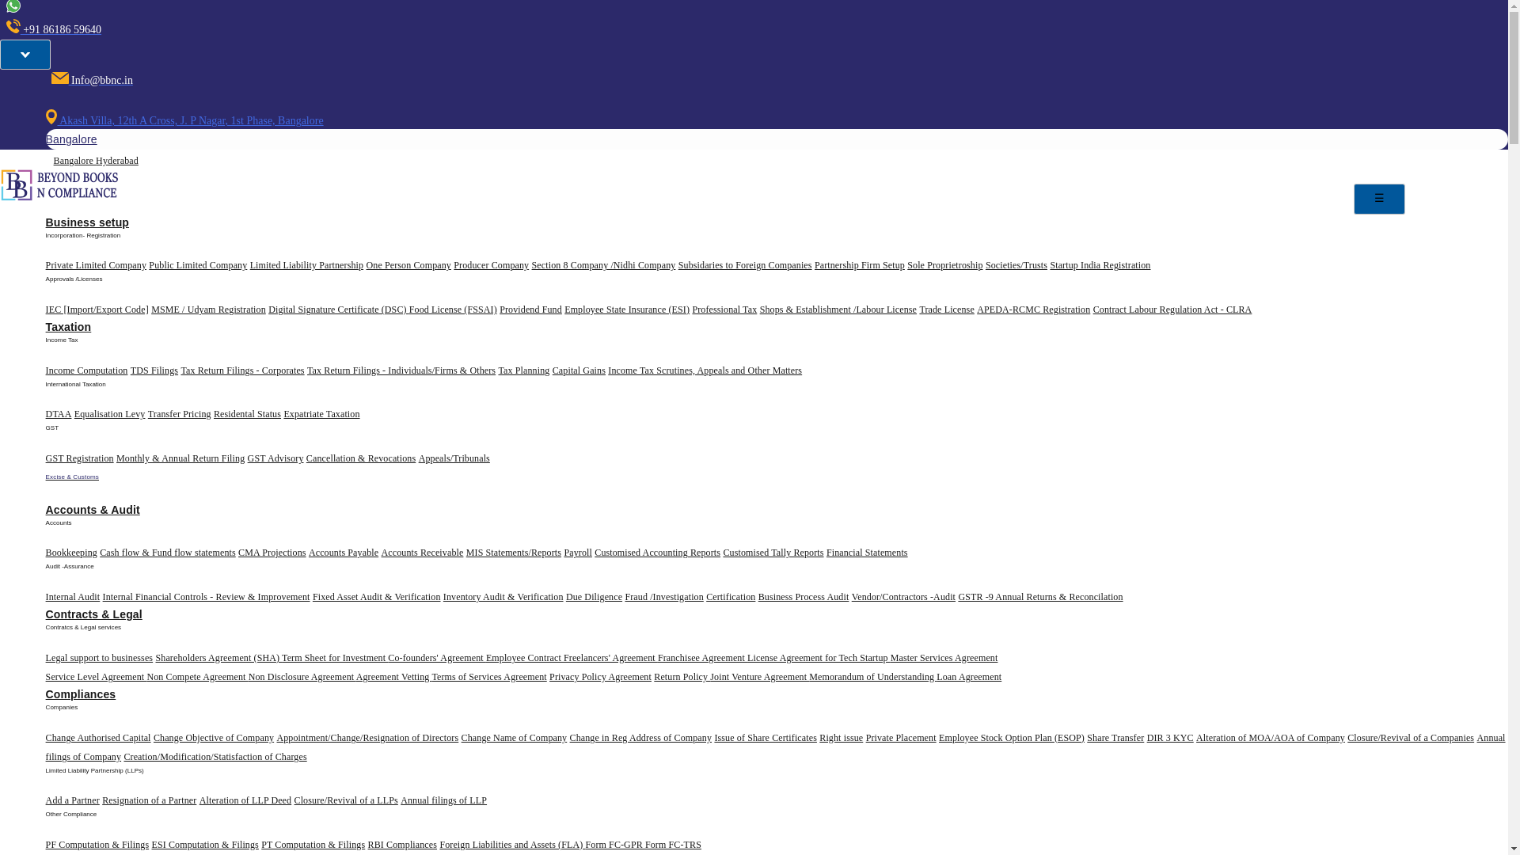 The image size is (1520, 855). What do you see at coordinates (724, 310) in the screenshot?
I see `Professional Tax` at bounding box center [724, 310].